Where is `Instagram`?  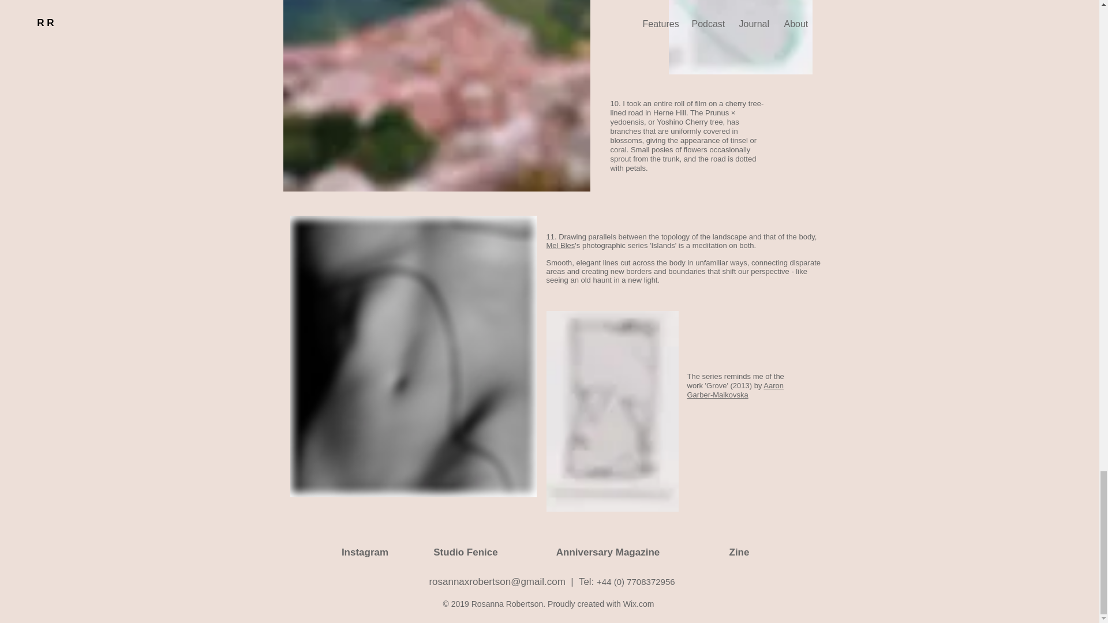
Instagram is located at coordinates (364, 553).